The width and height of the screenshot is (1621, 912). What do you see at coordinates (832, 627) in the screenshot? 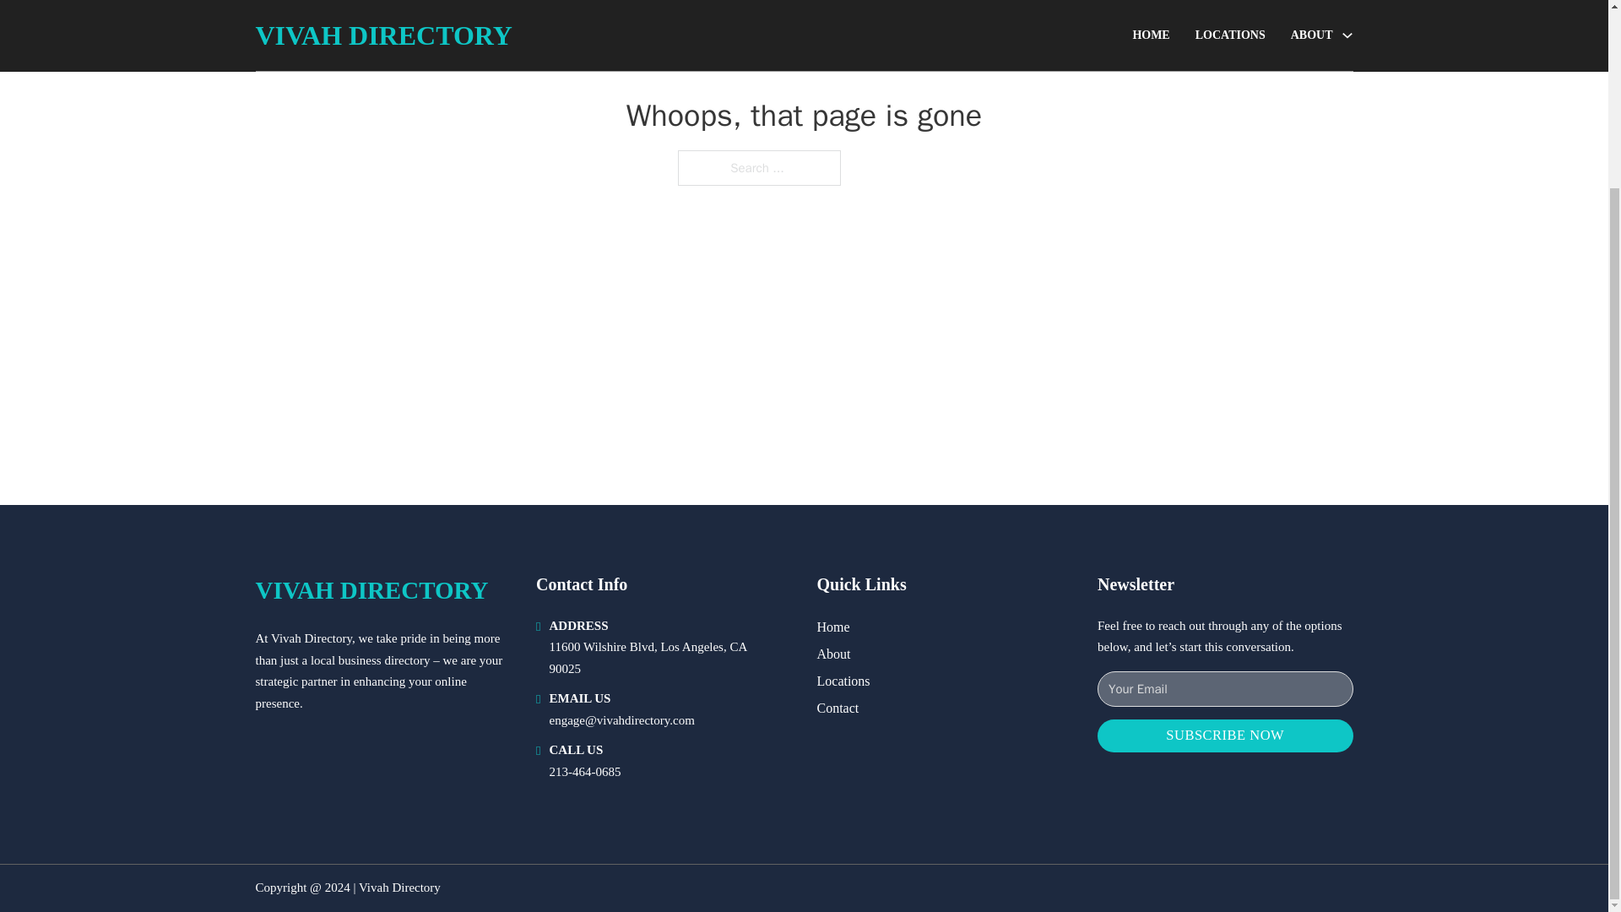
I see `Home` at bounding box center [832, 627].